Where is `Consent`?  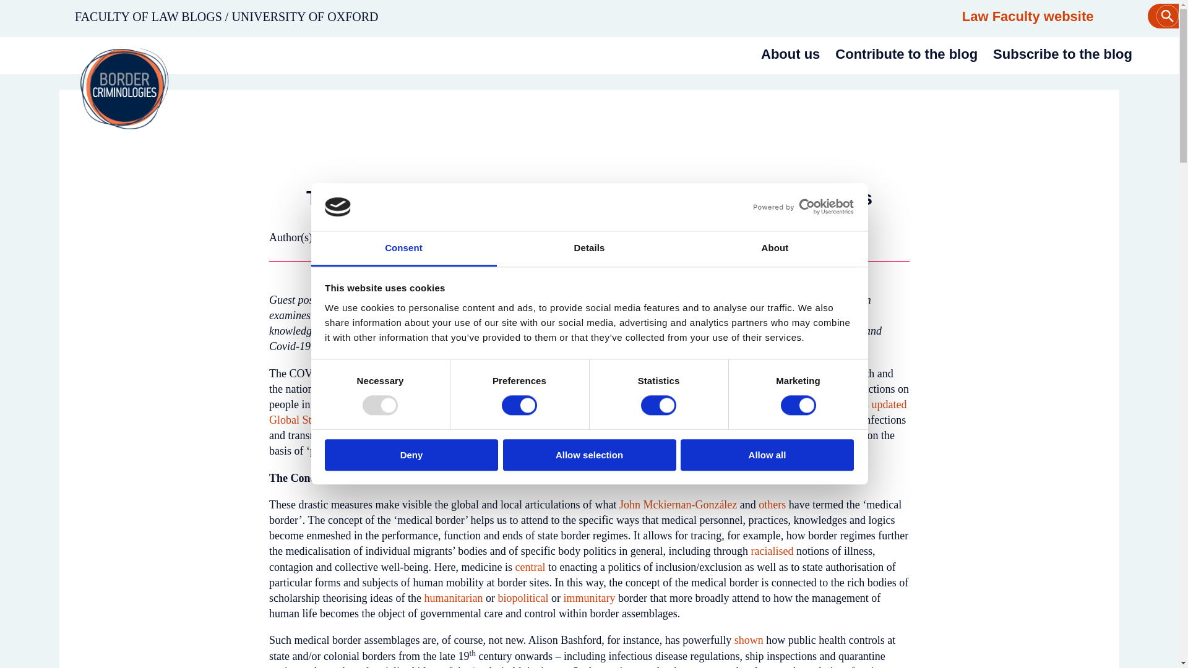 Consent is located at coordinates (403, 249).